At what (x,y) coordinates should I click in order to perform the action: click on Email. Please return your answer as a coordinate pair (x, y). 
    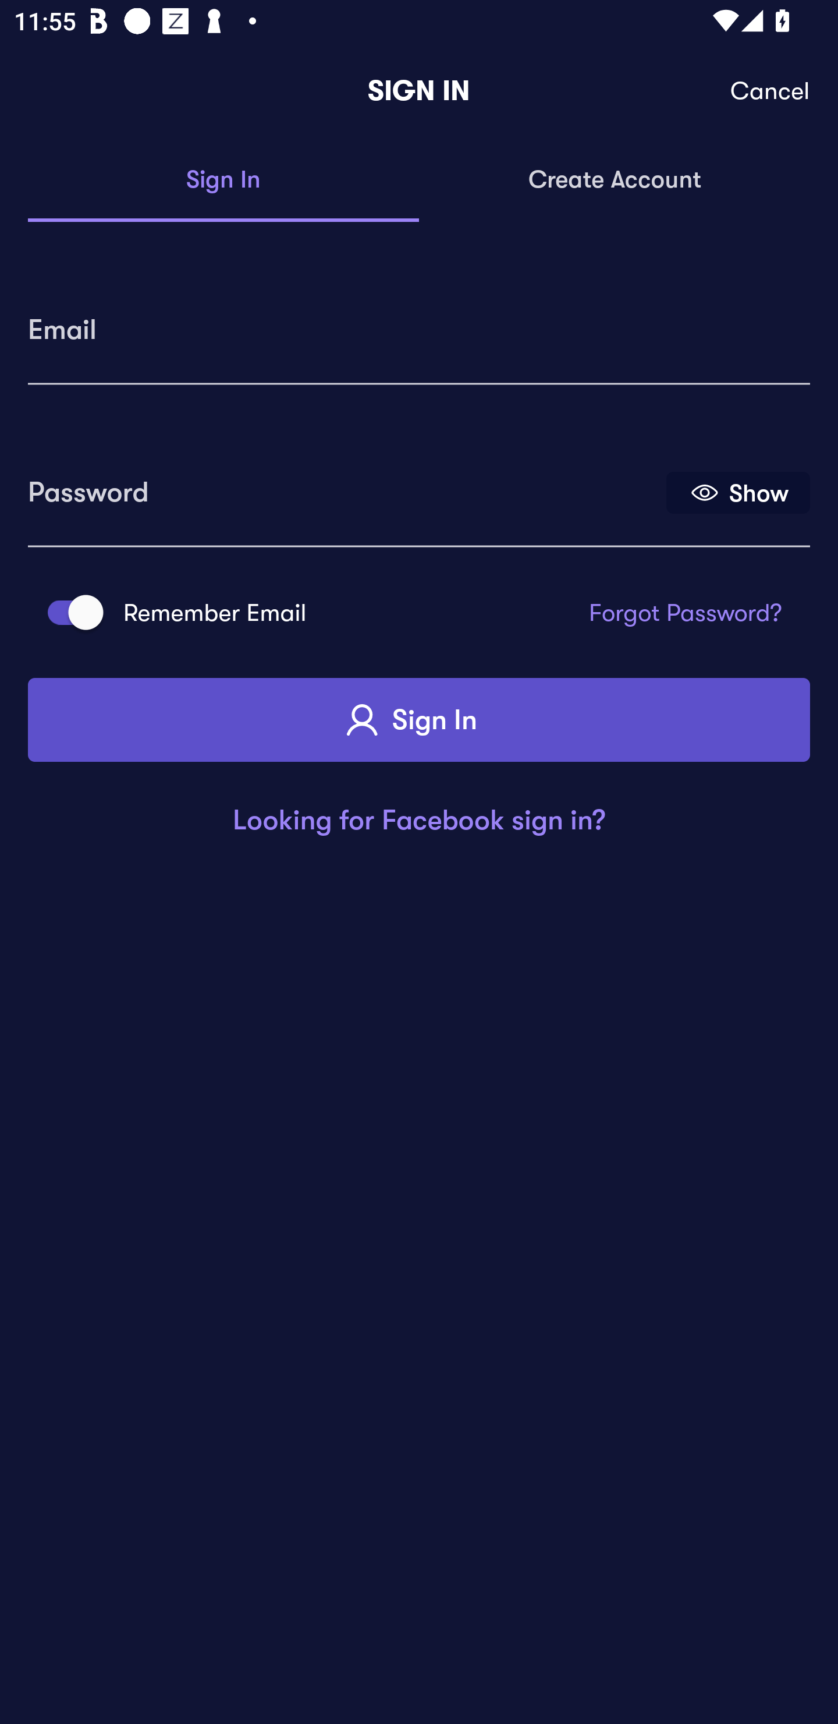
    Looking at the image, I should click on (419, 323).